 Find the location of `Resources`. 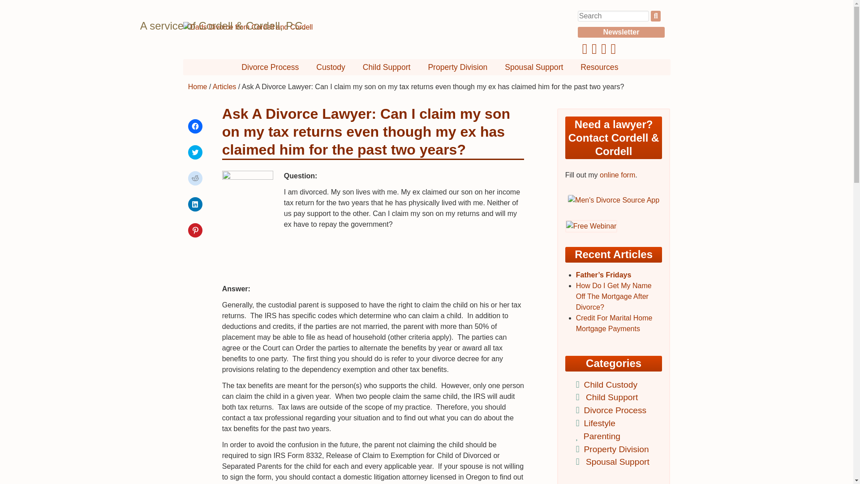

Resources is located at coordinates (599, 67).